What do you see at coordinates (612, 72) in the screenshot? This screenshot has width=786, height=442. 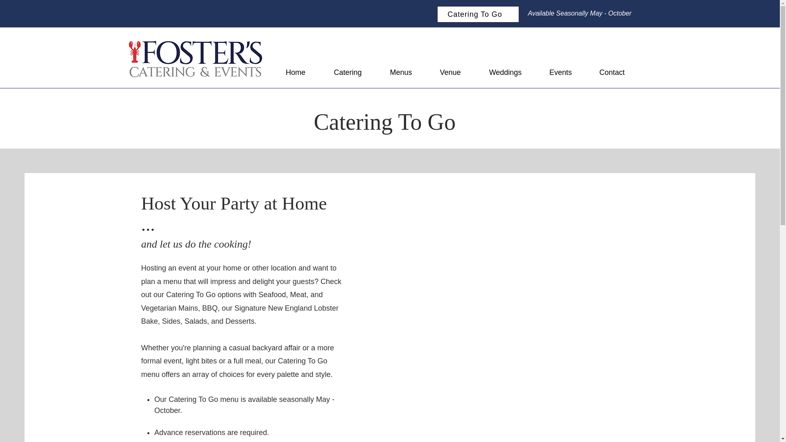 I see `Contact` at bounding box center [612, 72].